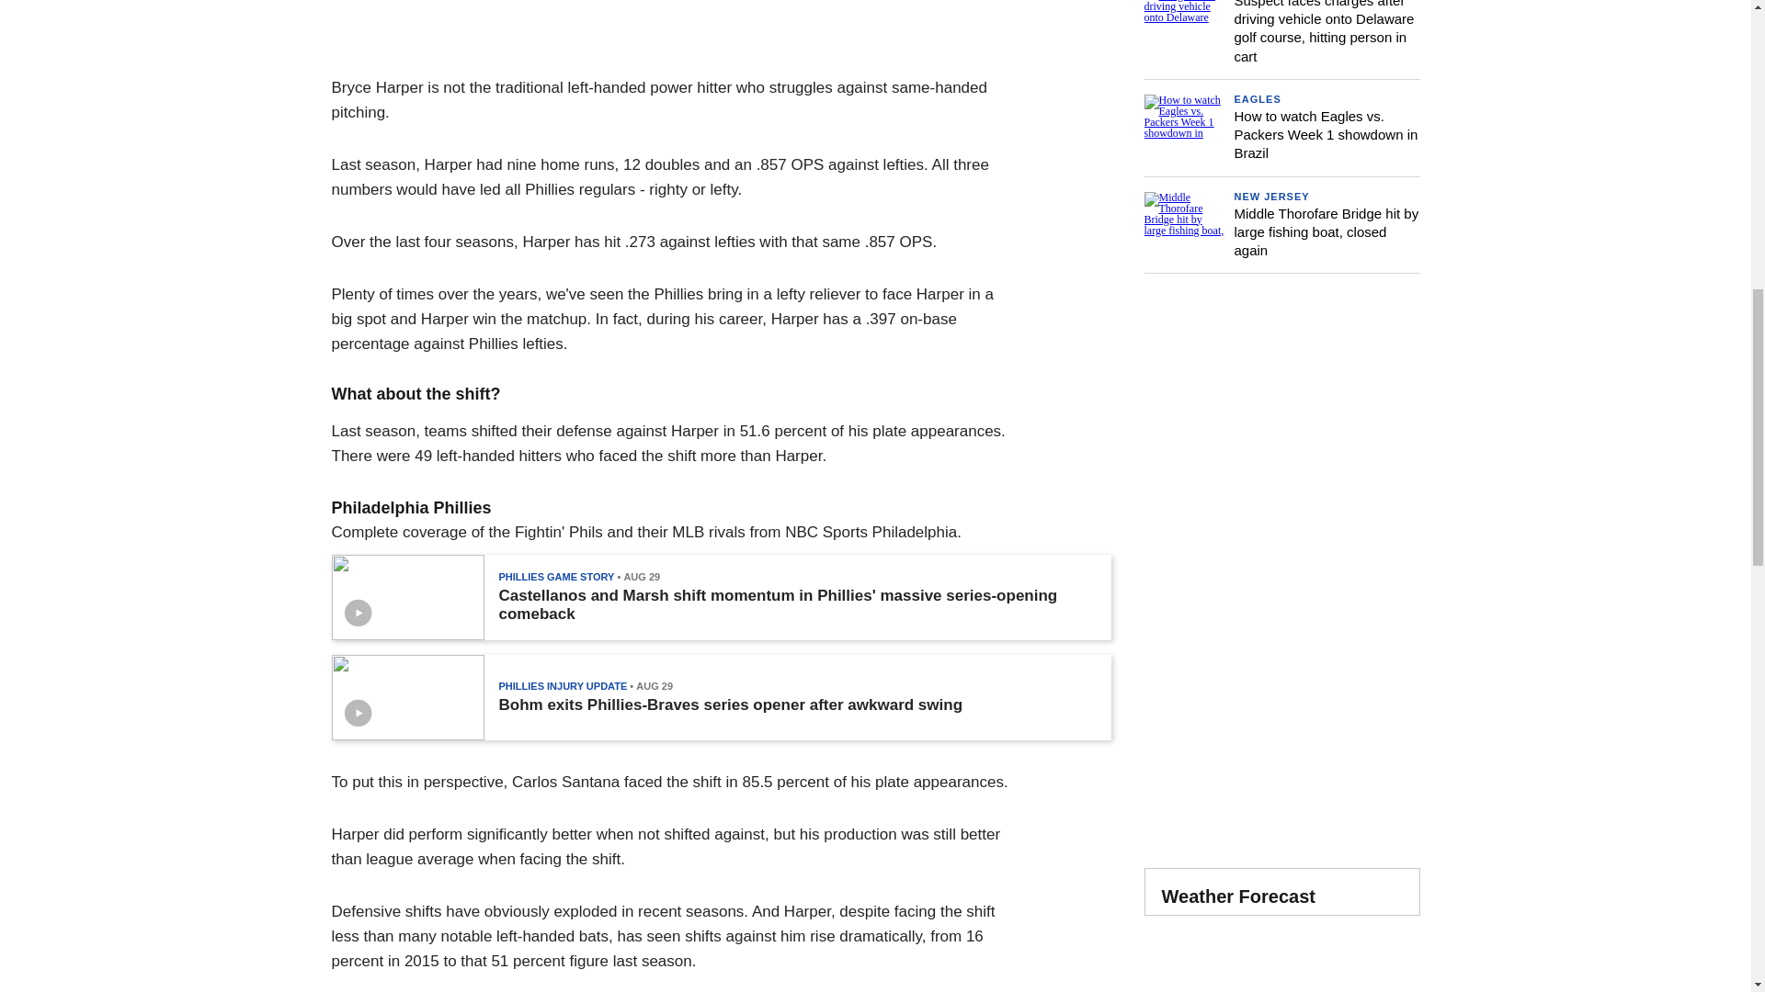 The height and width of the screenshot is (992, 1765). I want to click on PHILLIES INJURY UPDATE, so click(562, 685).